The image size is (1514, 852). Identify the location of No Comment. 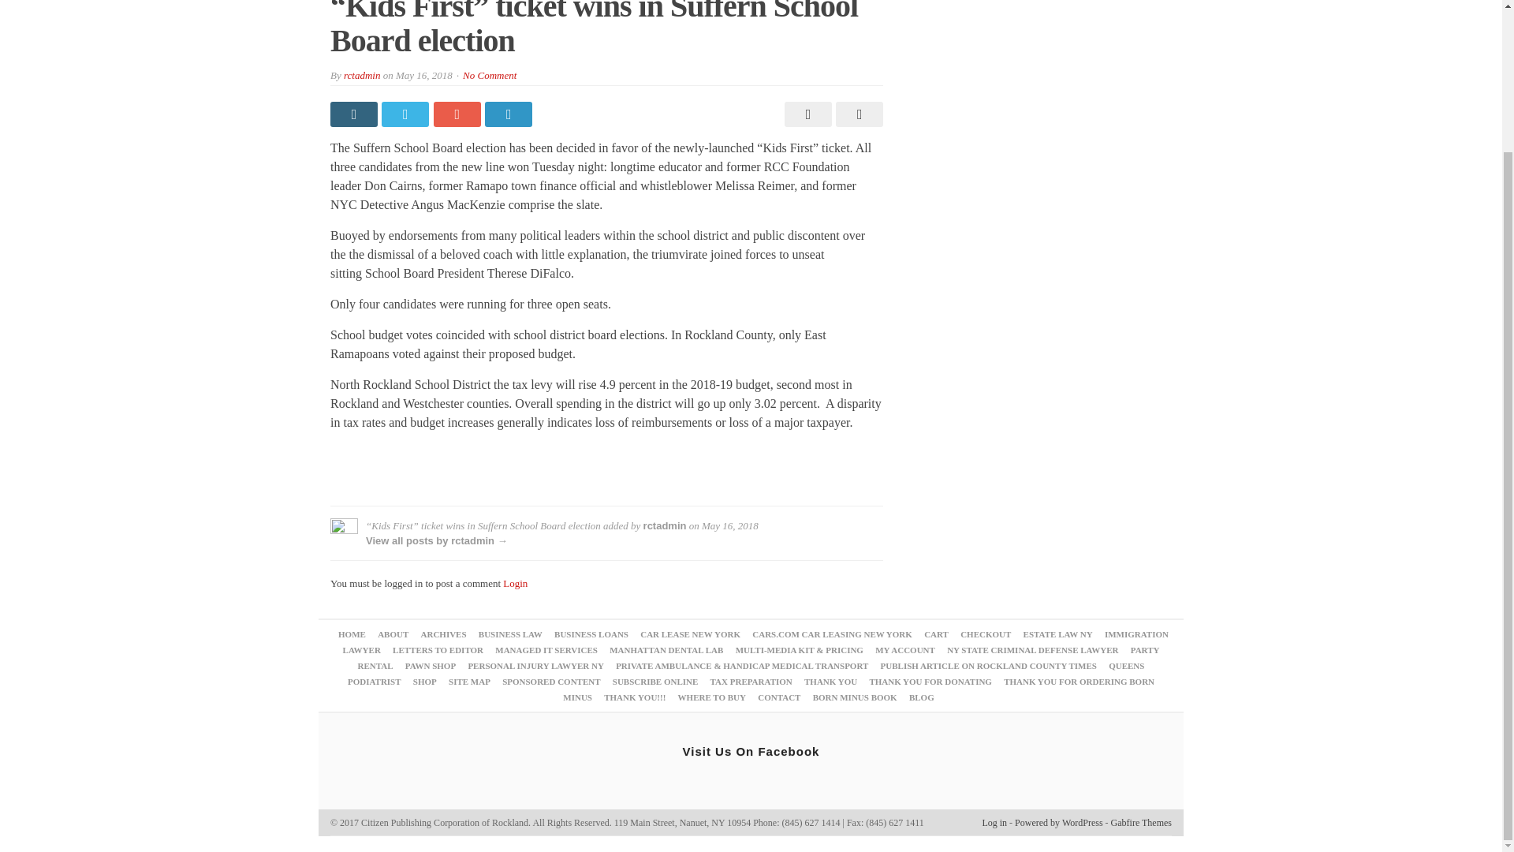
(489, 74).